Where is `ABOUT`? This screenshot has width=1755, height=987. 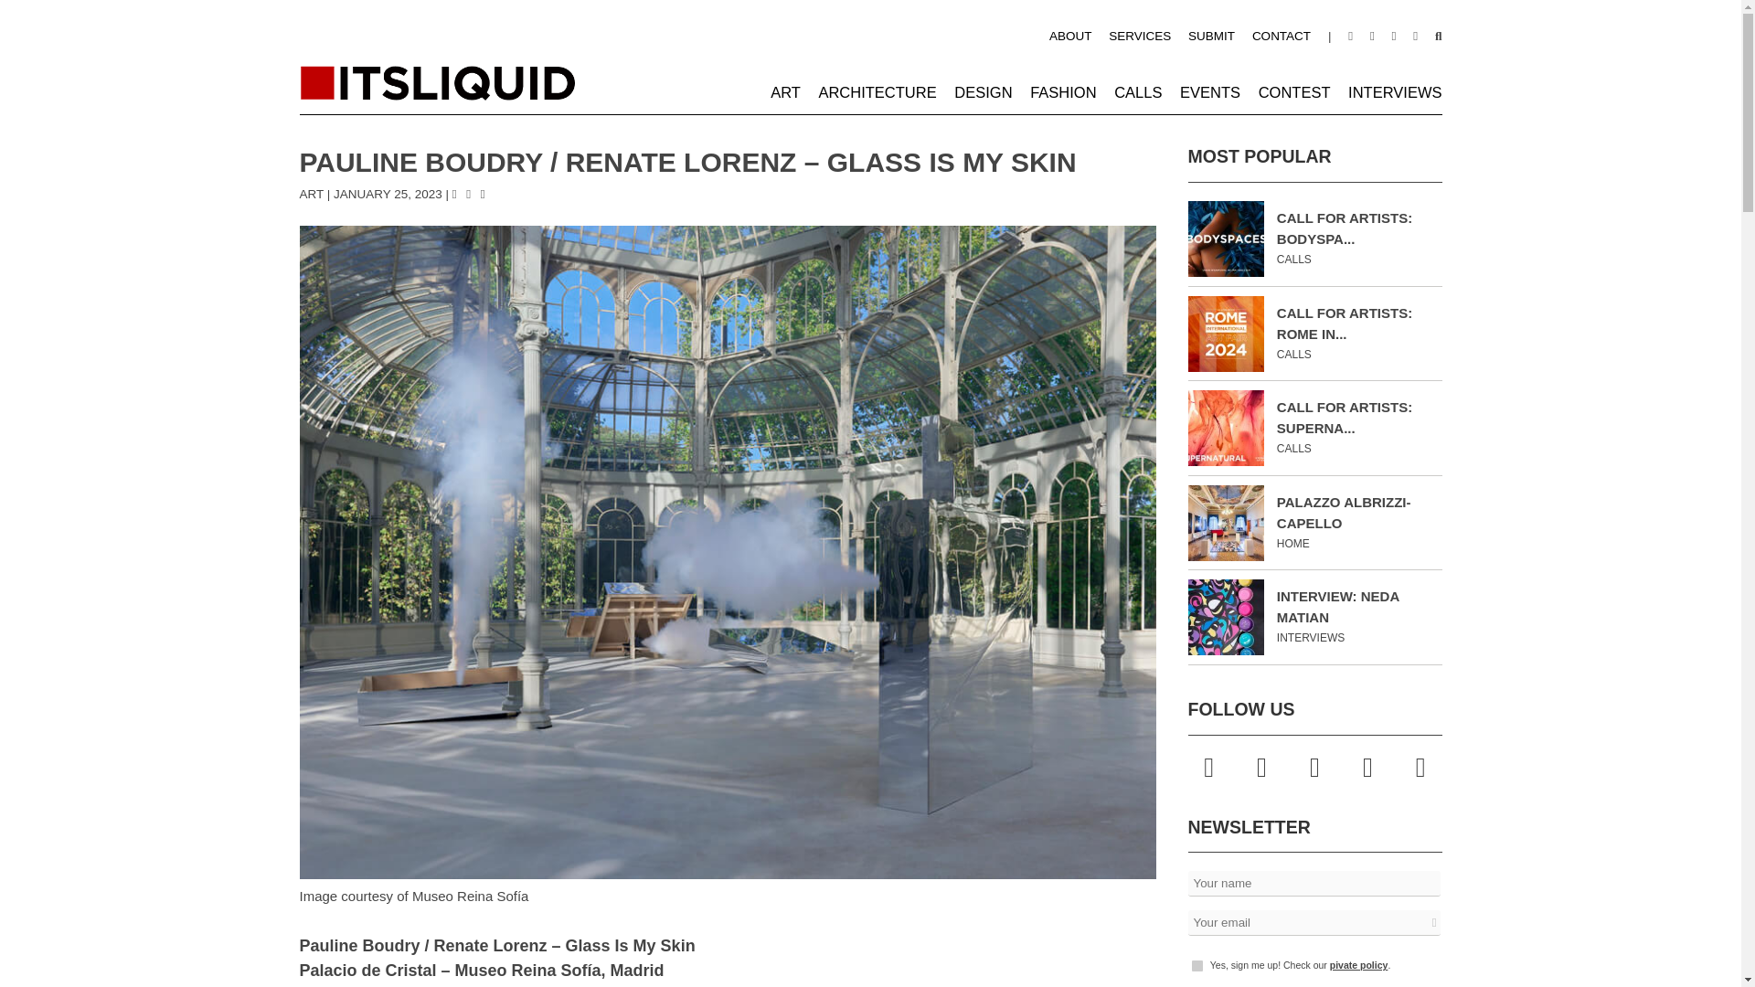 ABOUT is located at coordinates (1070, 37).